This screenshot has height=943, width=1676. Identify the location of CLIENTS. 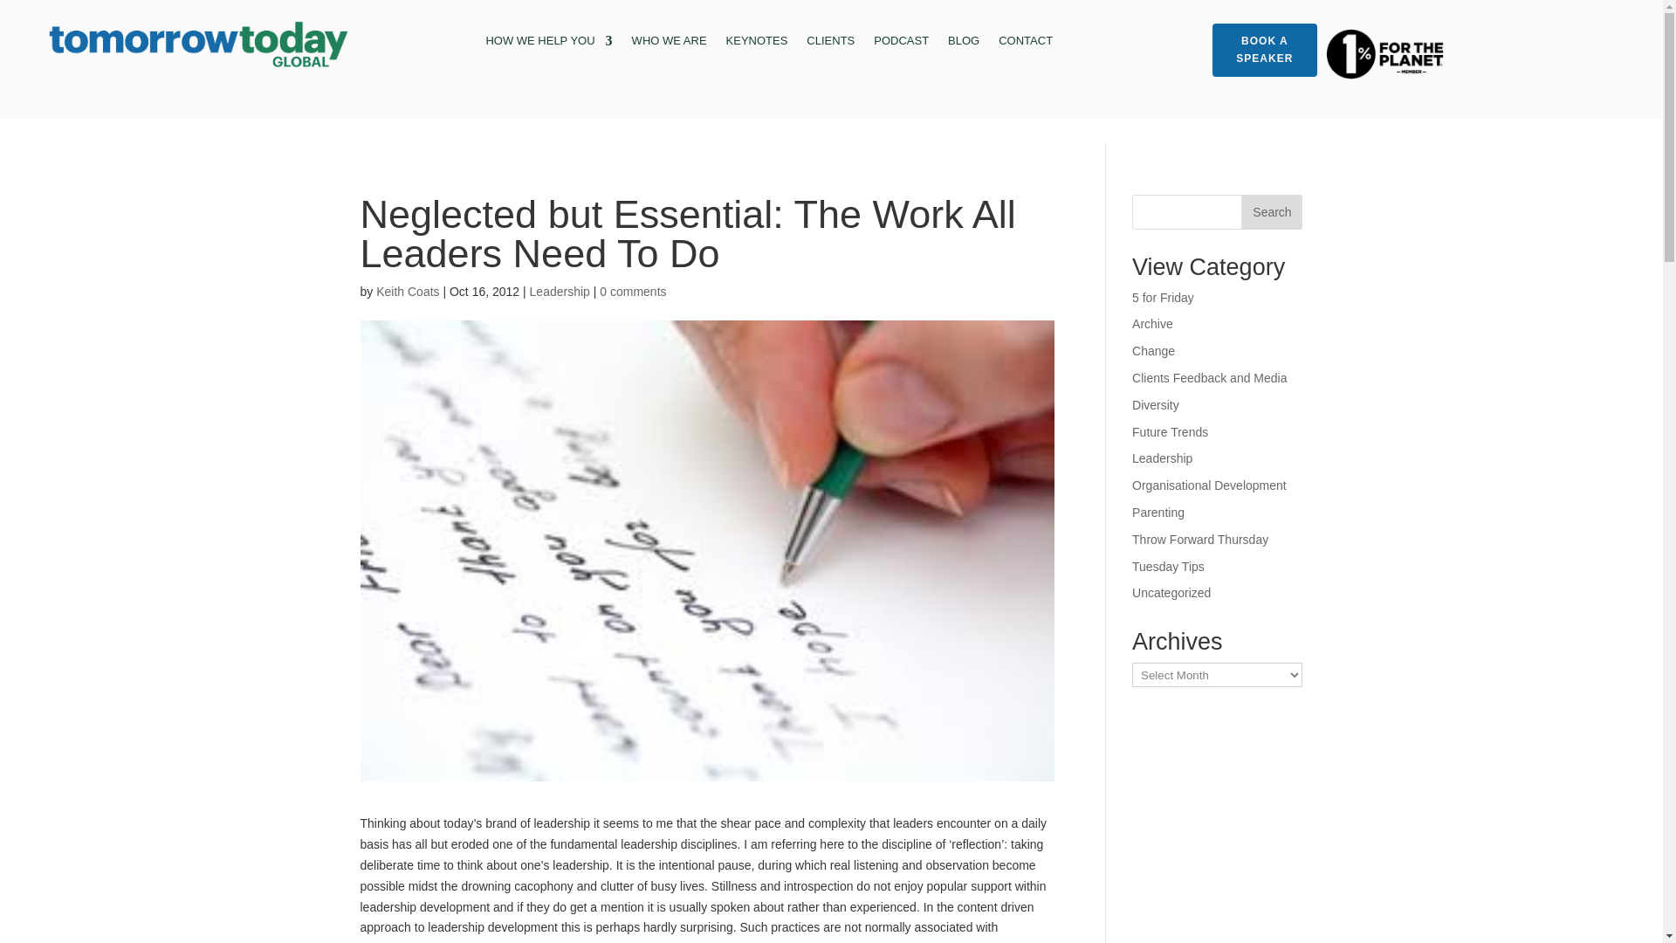
(830, 44).